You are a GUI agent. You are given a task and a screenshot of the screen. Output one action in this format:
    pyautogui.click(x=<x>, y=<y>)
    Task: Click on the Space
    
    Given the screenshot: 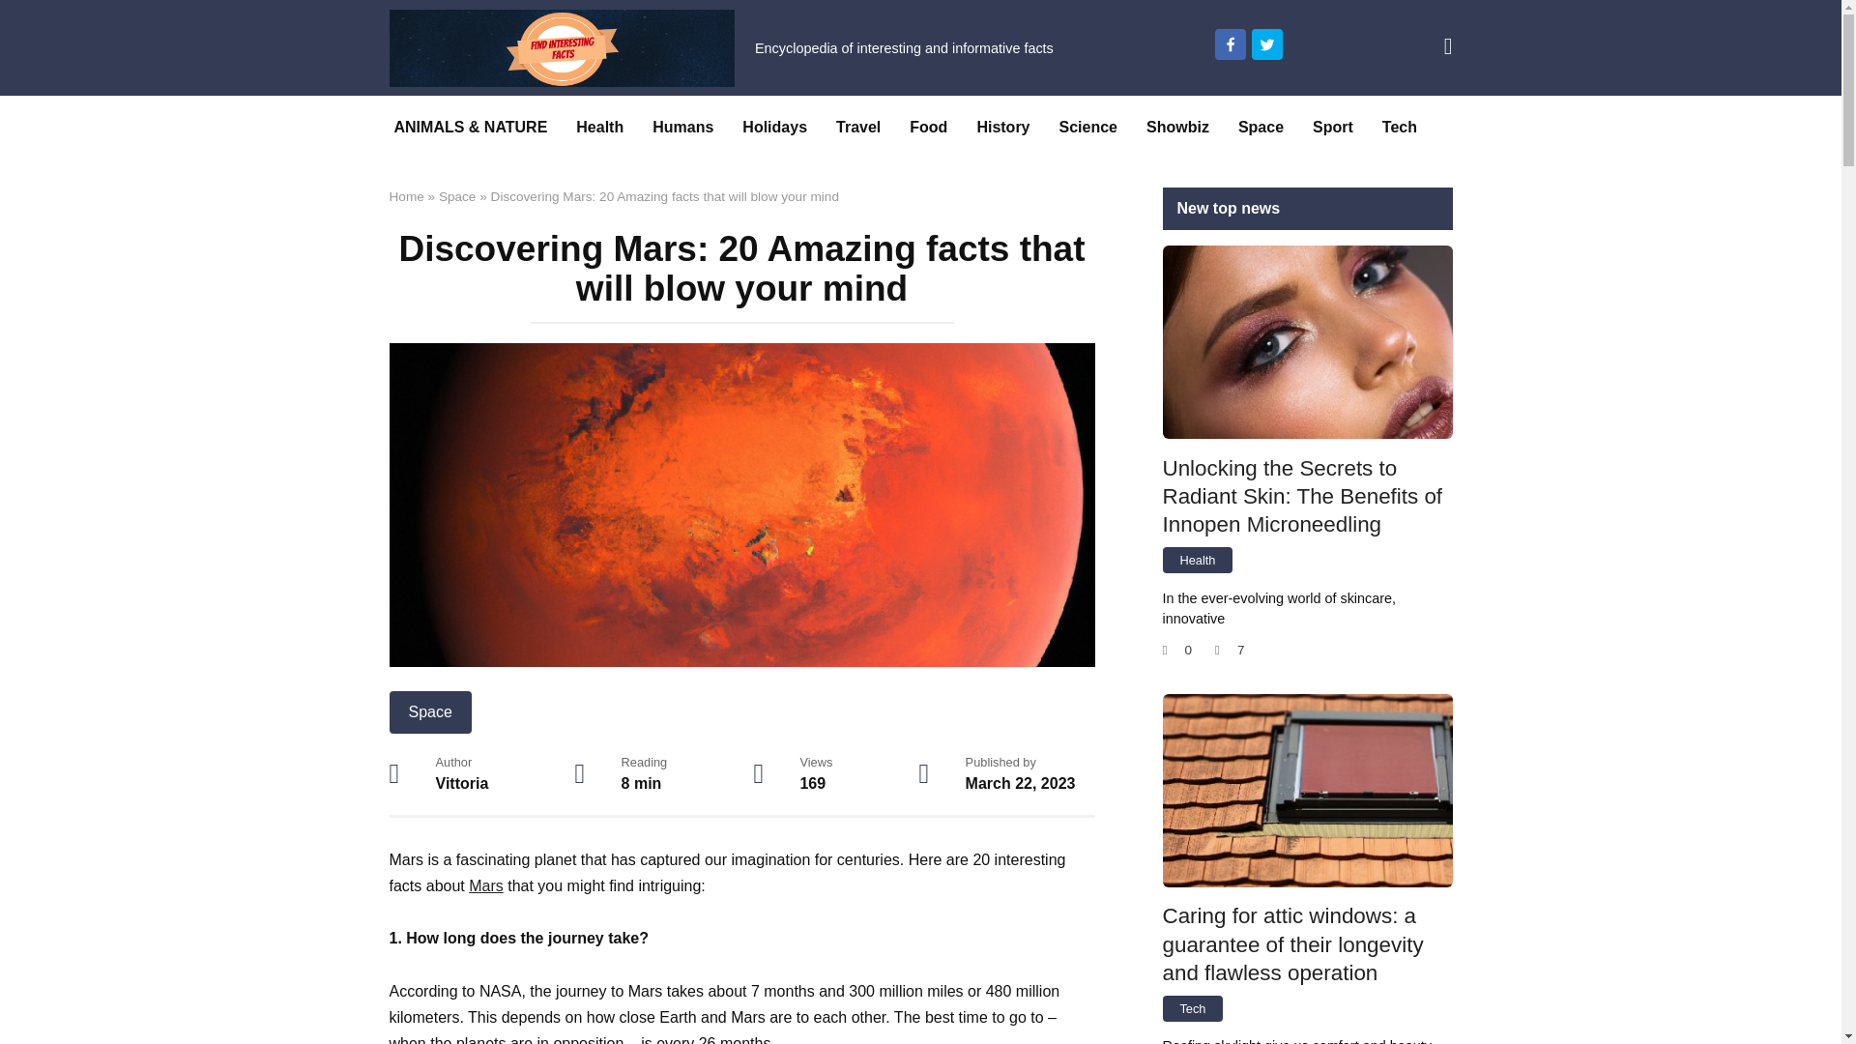 What is the action you would take?
    pyautogui.click(x=1261, y=128)
    